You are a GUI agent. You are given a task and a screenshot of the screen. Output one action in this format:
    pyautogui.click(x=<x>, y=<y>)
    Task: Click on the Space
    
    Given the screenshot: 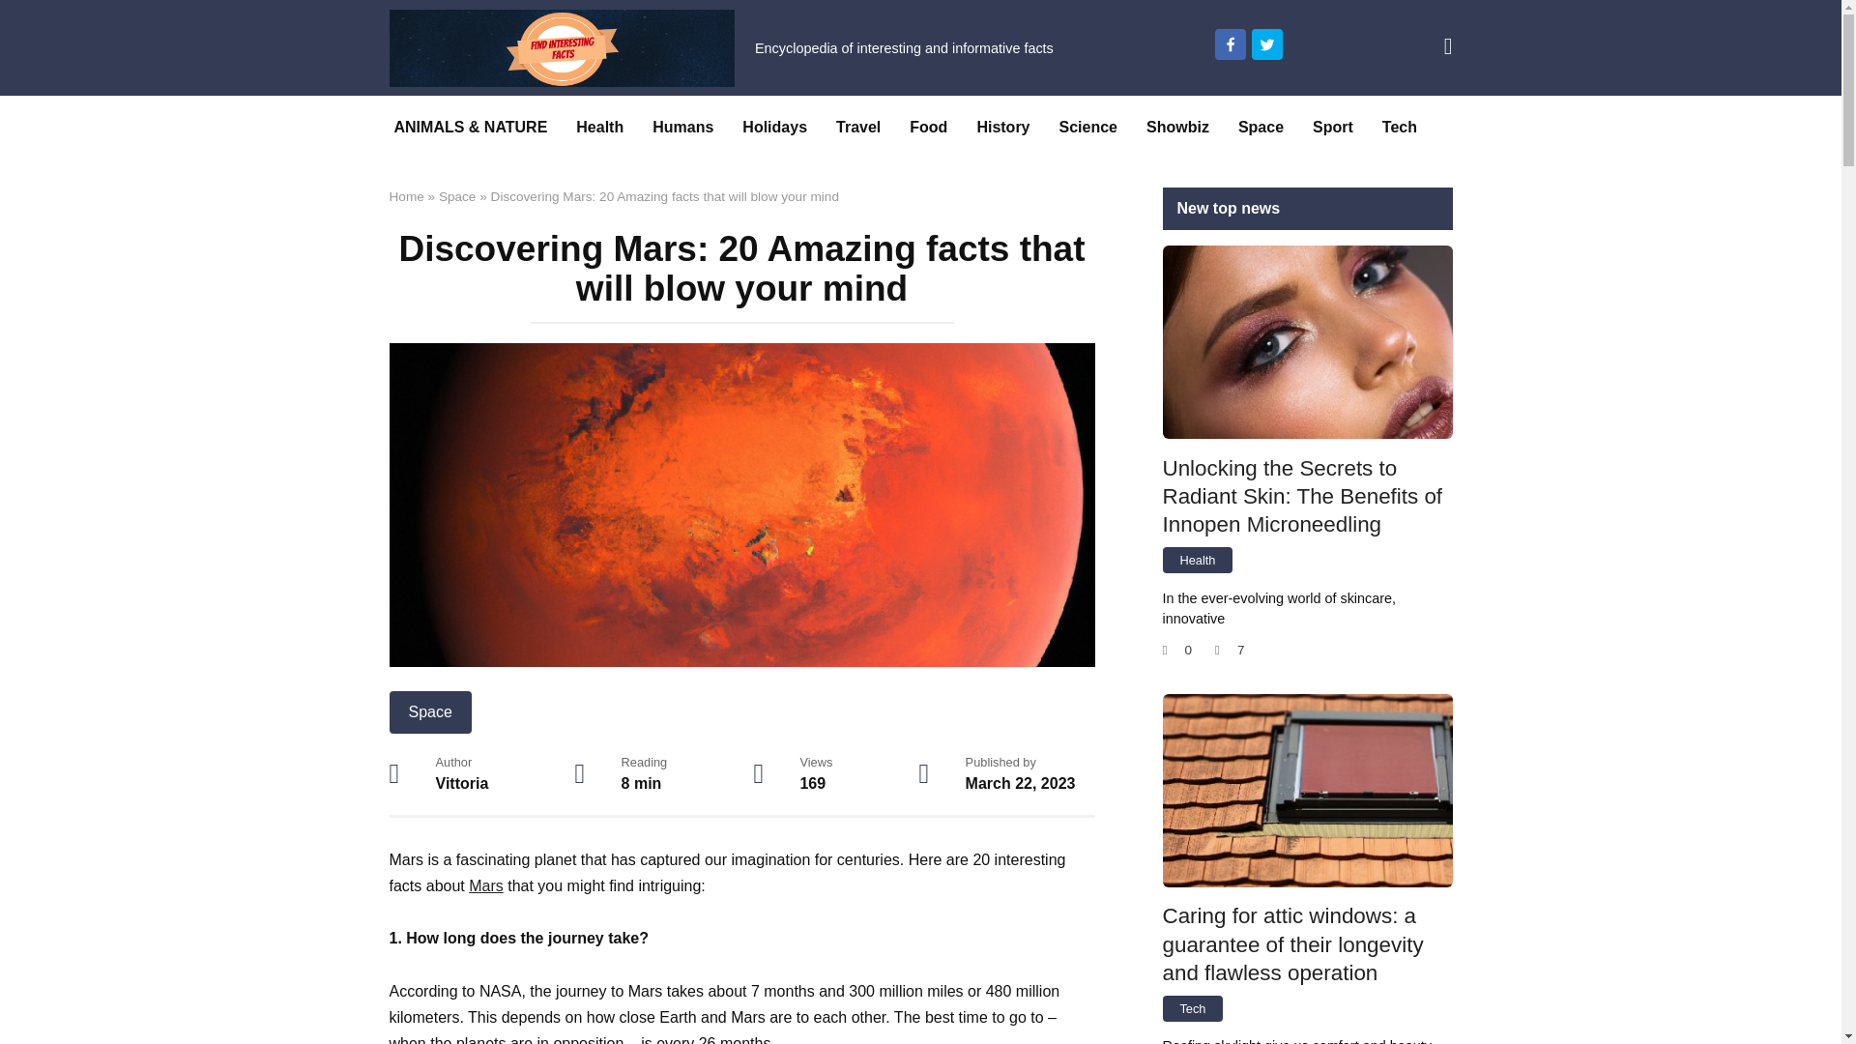 What is the action you would take?
    pyautogui.click(x=1261, y=128)
    